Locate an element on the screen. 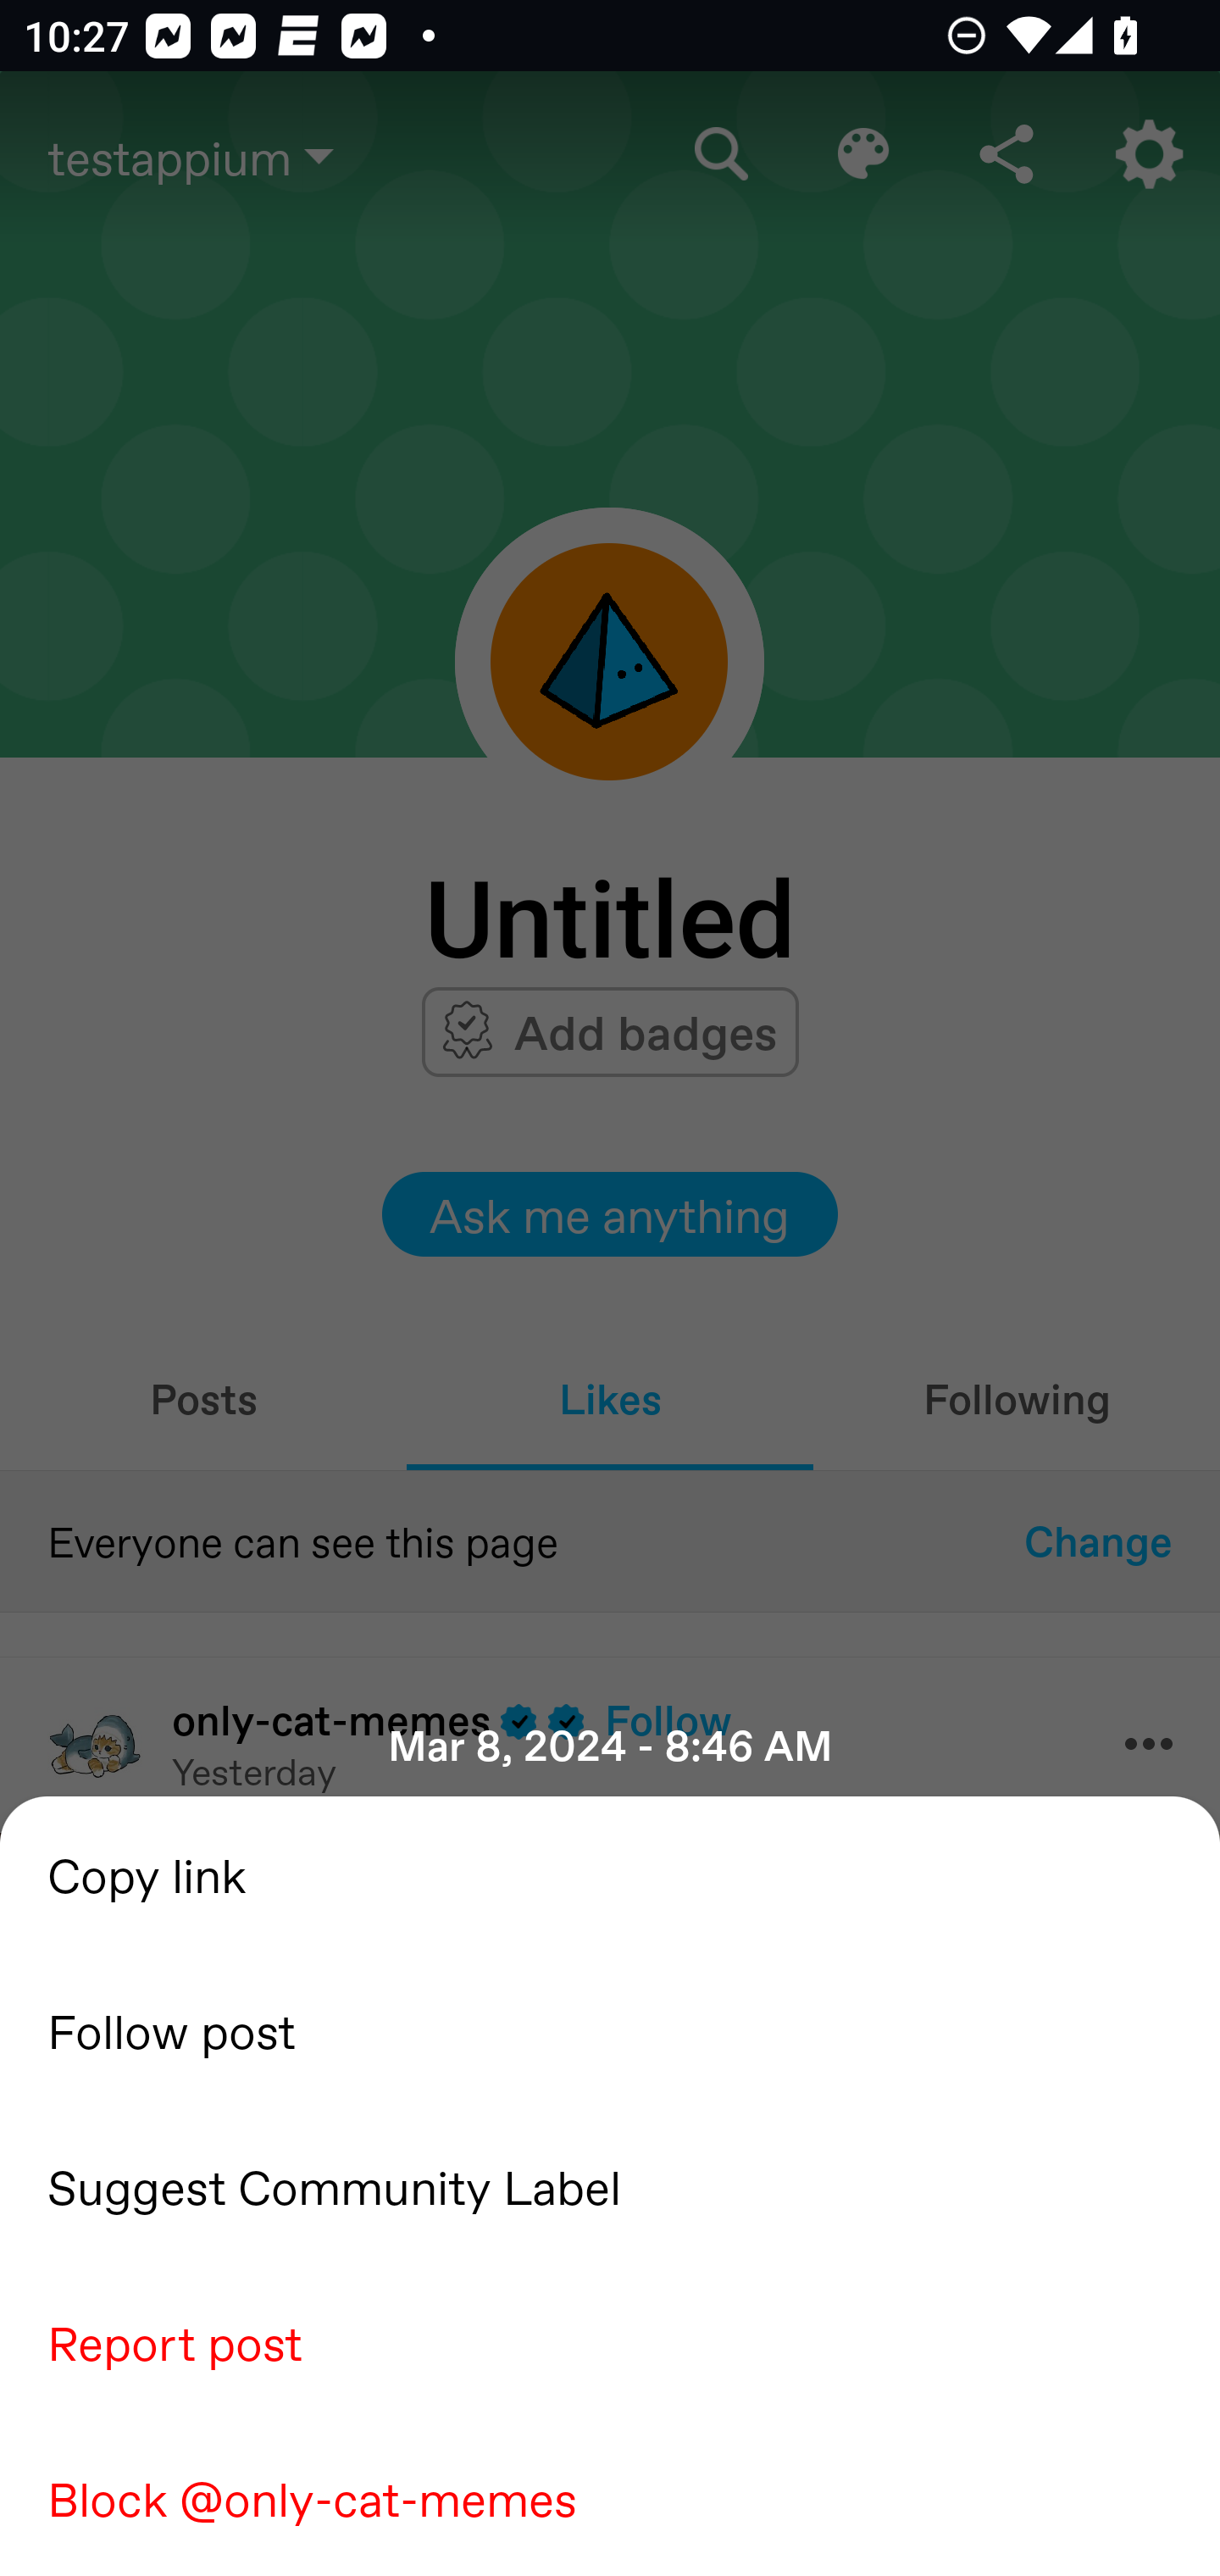 Image resolution: width=1220 pixels, height=2576 pixels. Block @only-cat-memes is located at coordinates (610, 2497).